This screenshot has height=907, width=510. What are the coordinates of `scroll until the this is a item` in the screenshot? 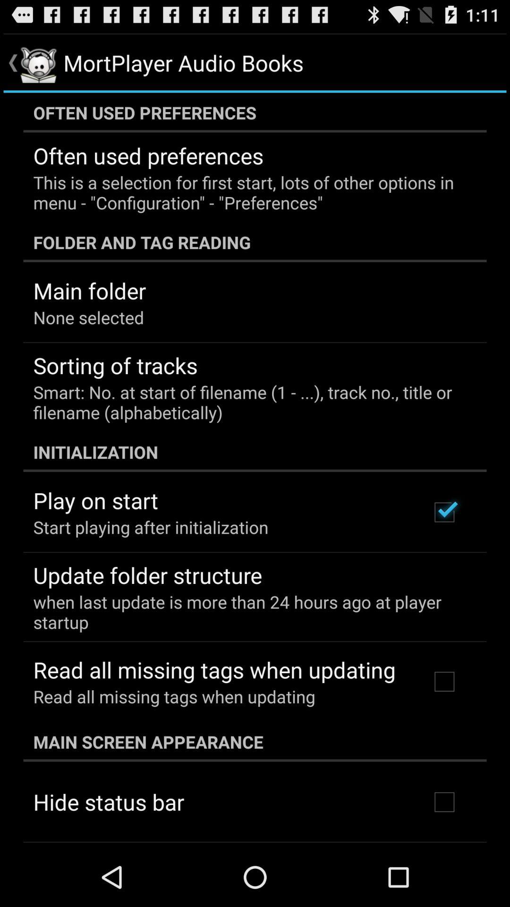 It's located at (248, 192).